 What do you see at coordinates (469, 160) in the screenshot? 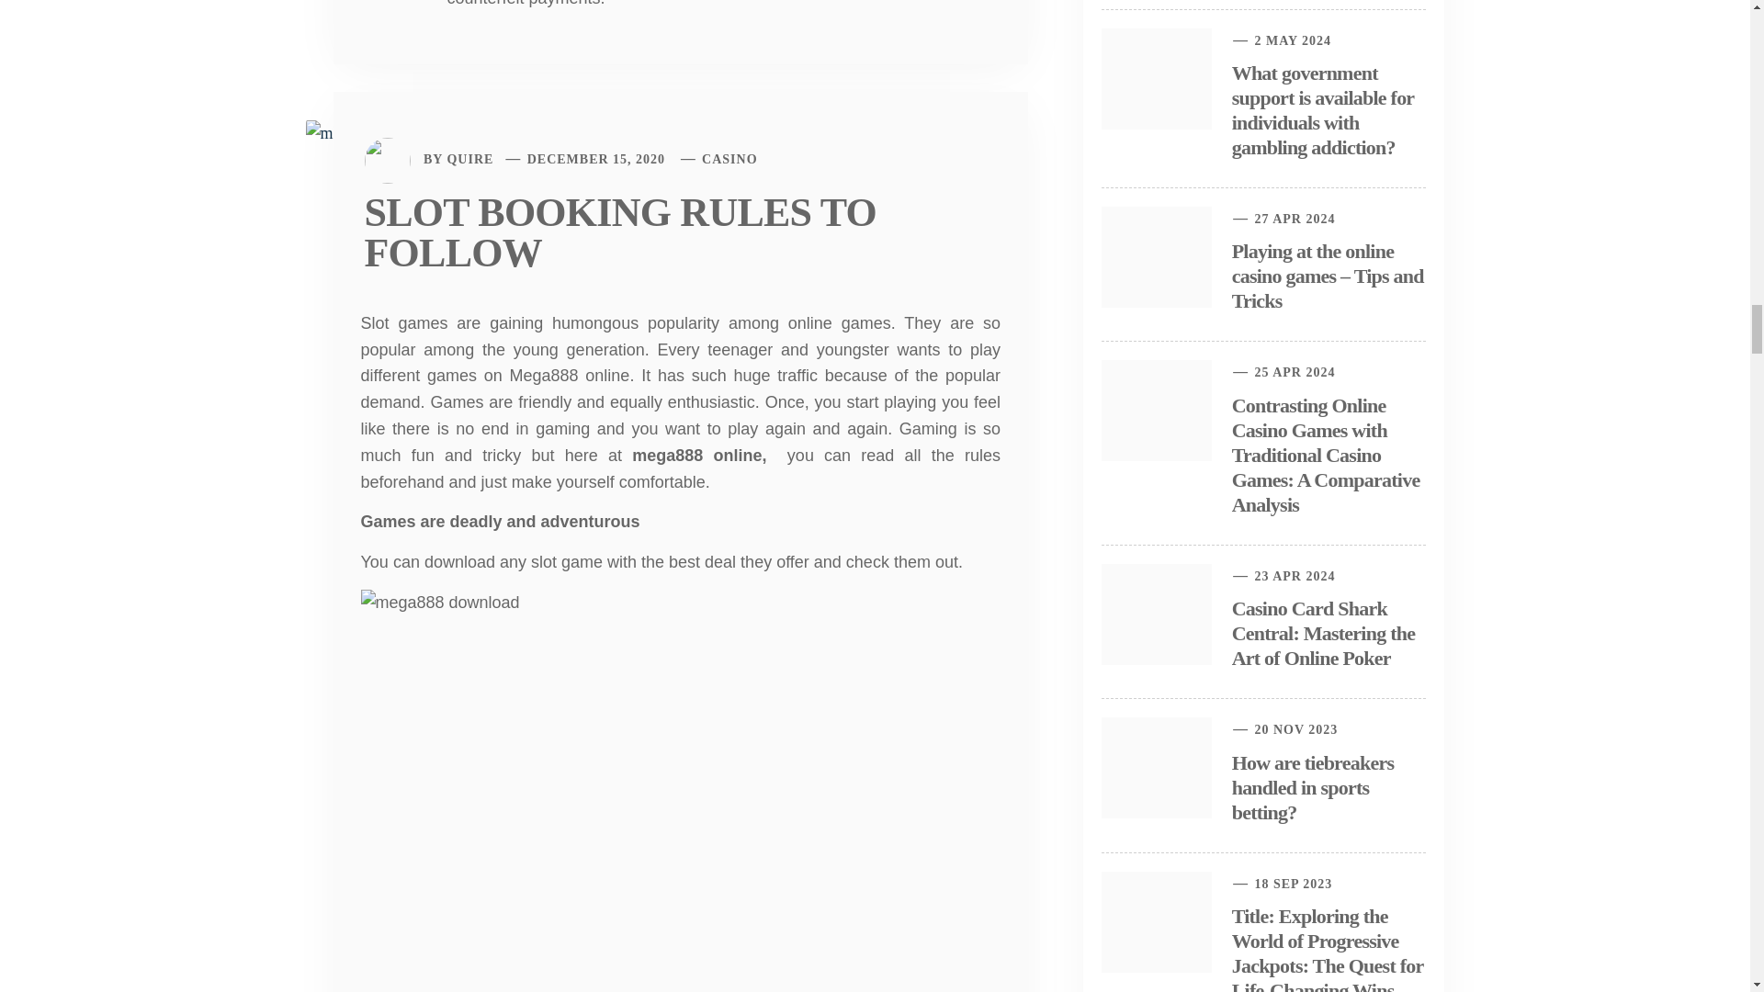
I see `QUIRE` at bounding box center [469, 160].